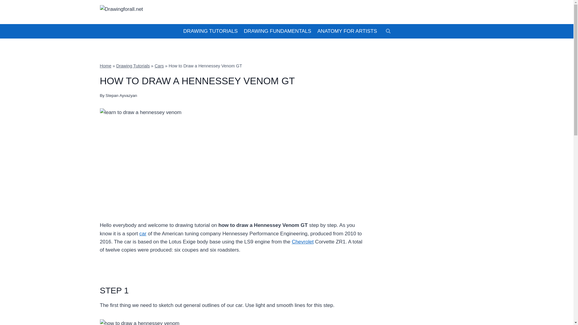  I want to click on How to Draw a Chevrolet Camaro, so click(303, 242).